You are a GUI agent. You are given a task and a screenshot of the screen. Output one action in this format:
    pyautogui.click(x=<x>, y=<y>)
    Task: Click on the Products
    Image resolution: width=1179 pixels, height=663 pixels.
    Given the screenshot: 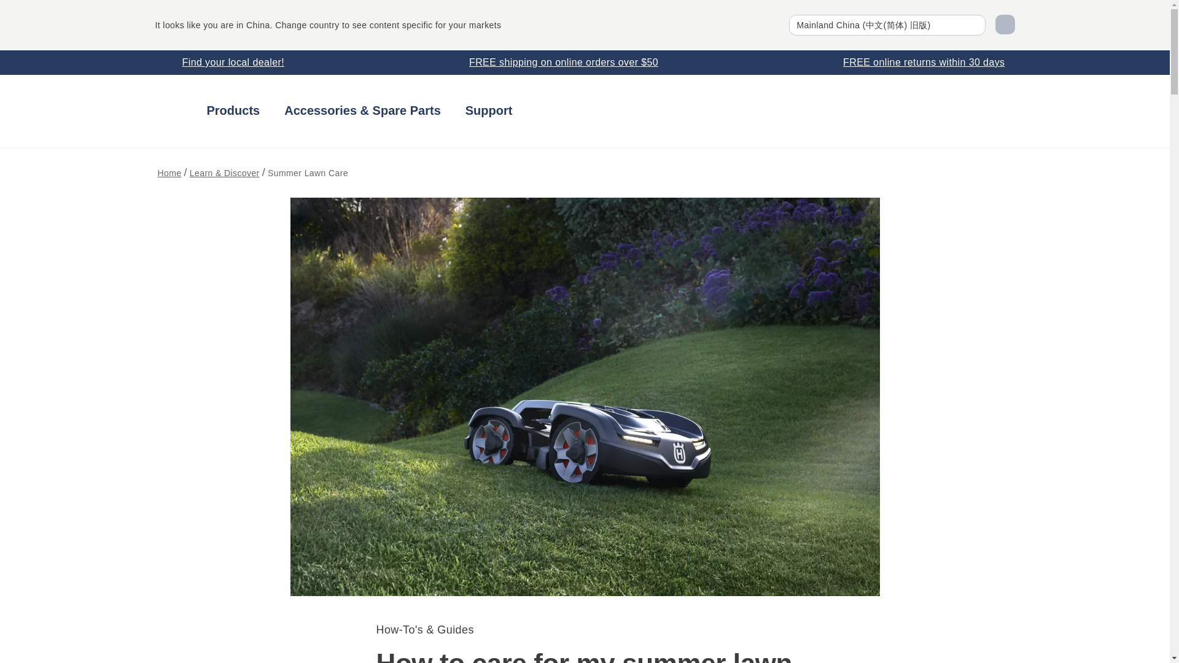 What is the action you would take?
    pyautogui.click(x=233, y=110)
    